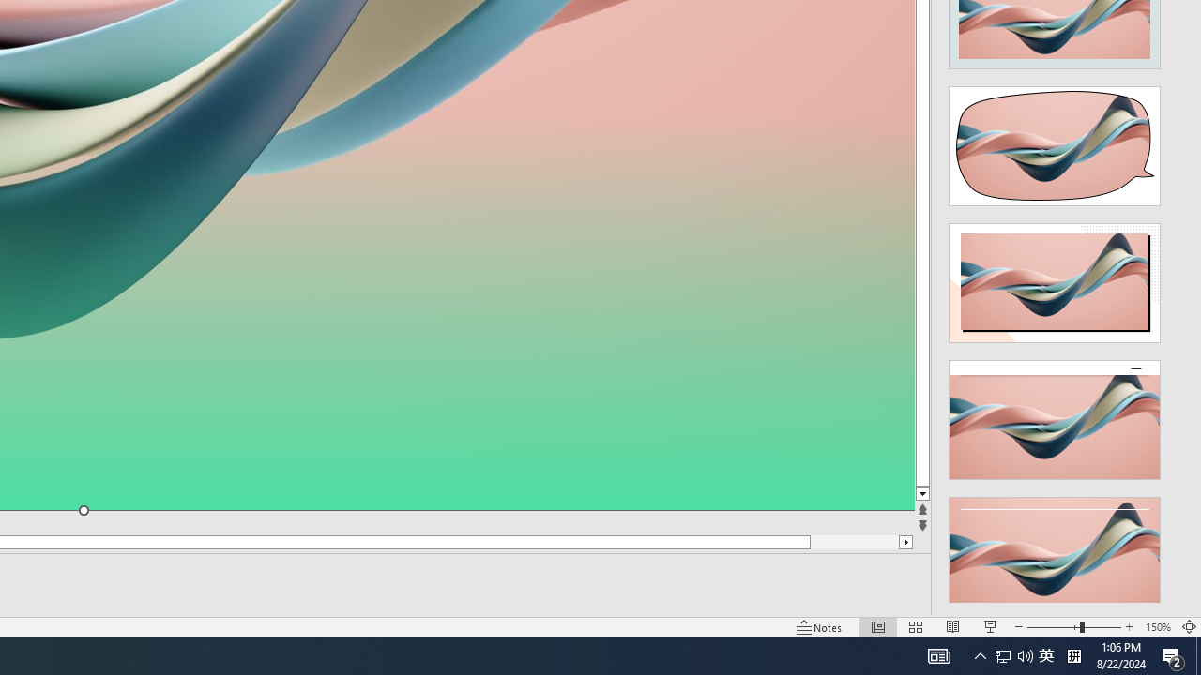  What do you see at coordinates (1055, 550) in the screenshot?
I see `Design Idea` at bounding box center [1055, 550].